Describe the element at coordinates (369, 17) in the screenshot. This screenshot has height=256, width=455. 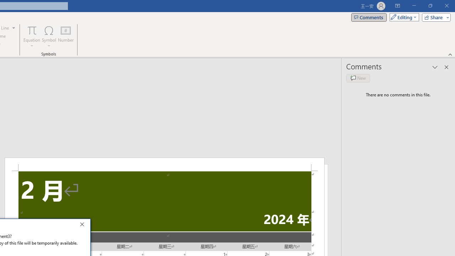
I see `Comments` at that location.